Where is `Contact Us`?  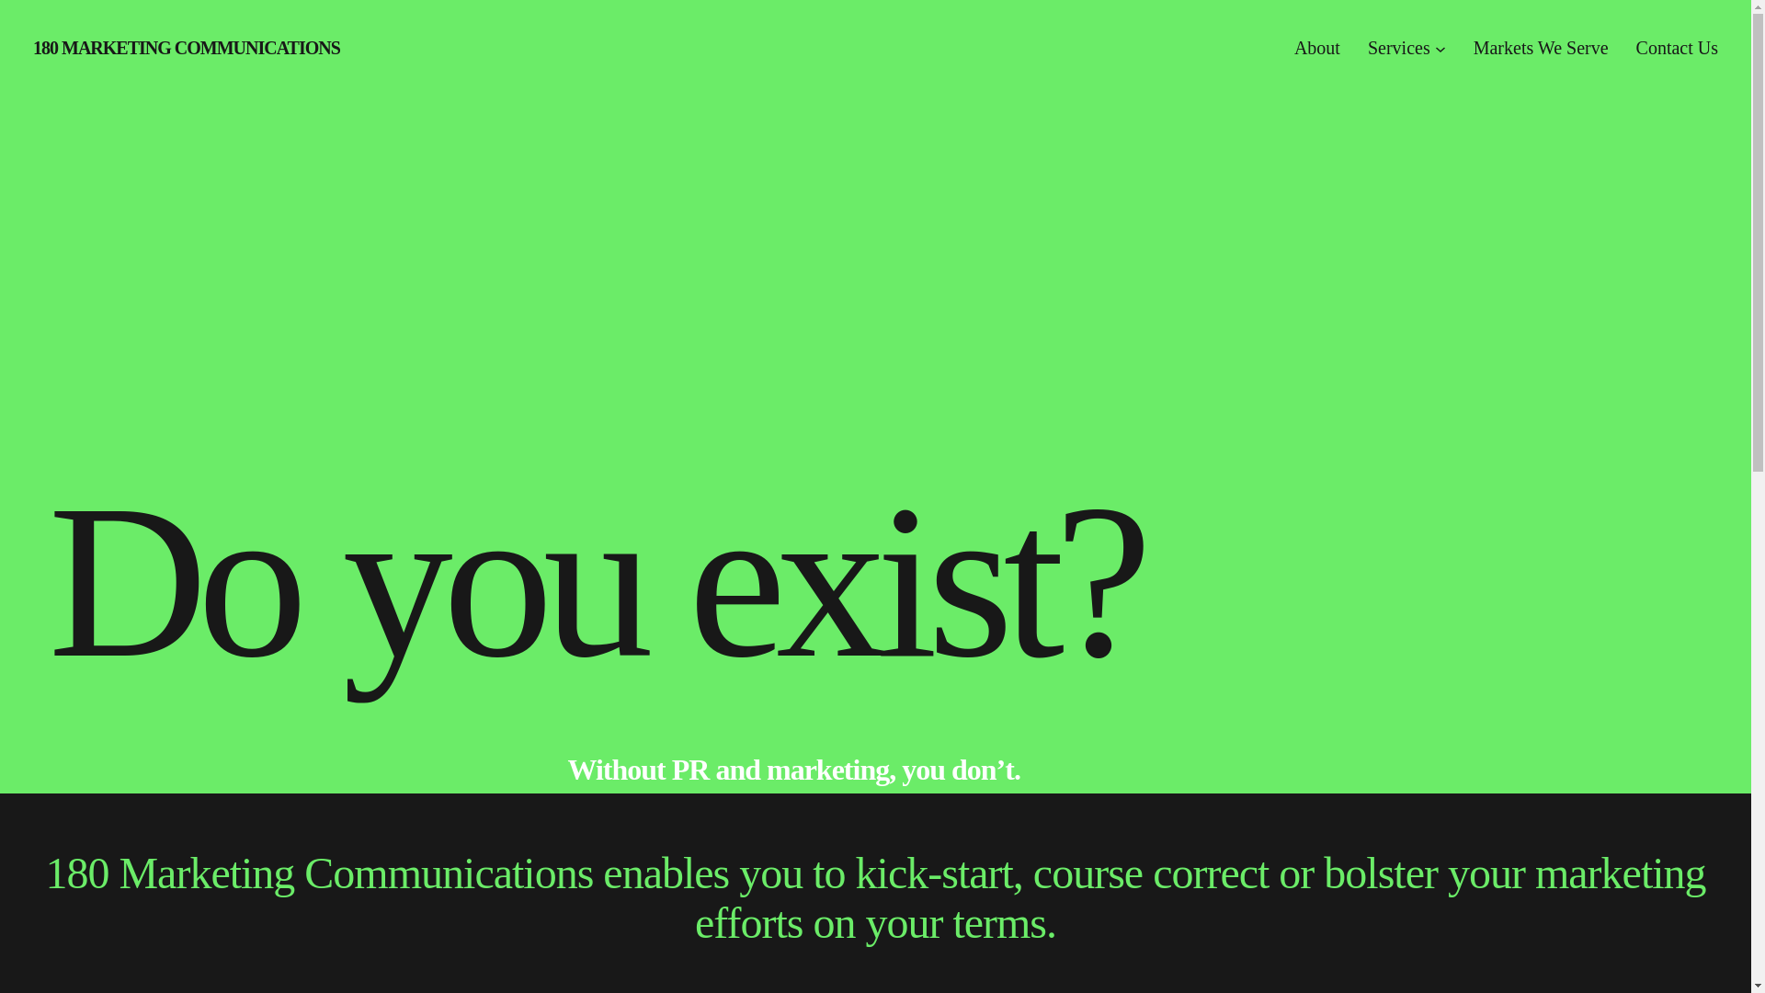 Contact Us is located at coordinates (1677, 48).